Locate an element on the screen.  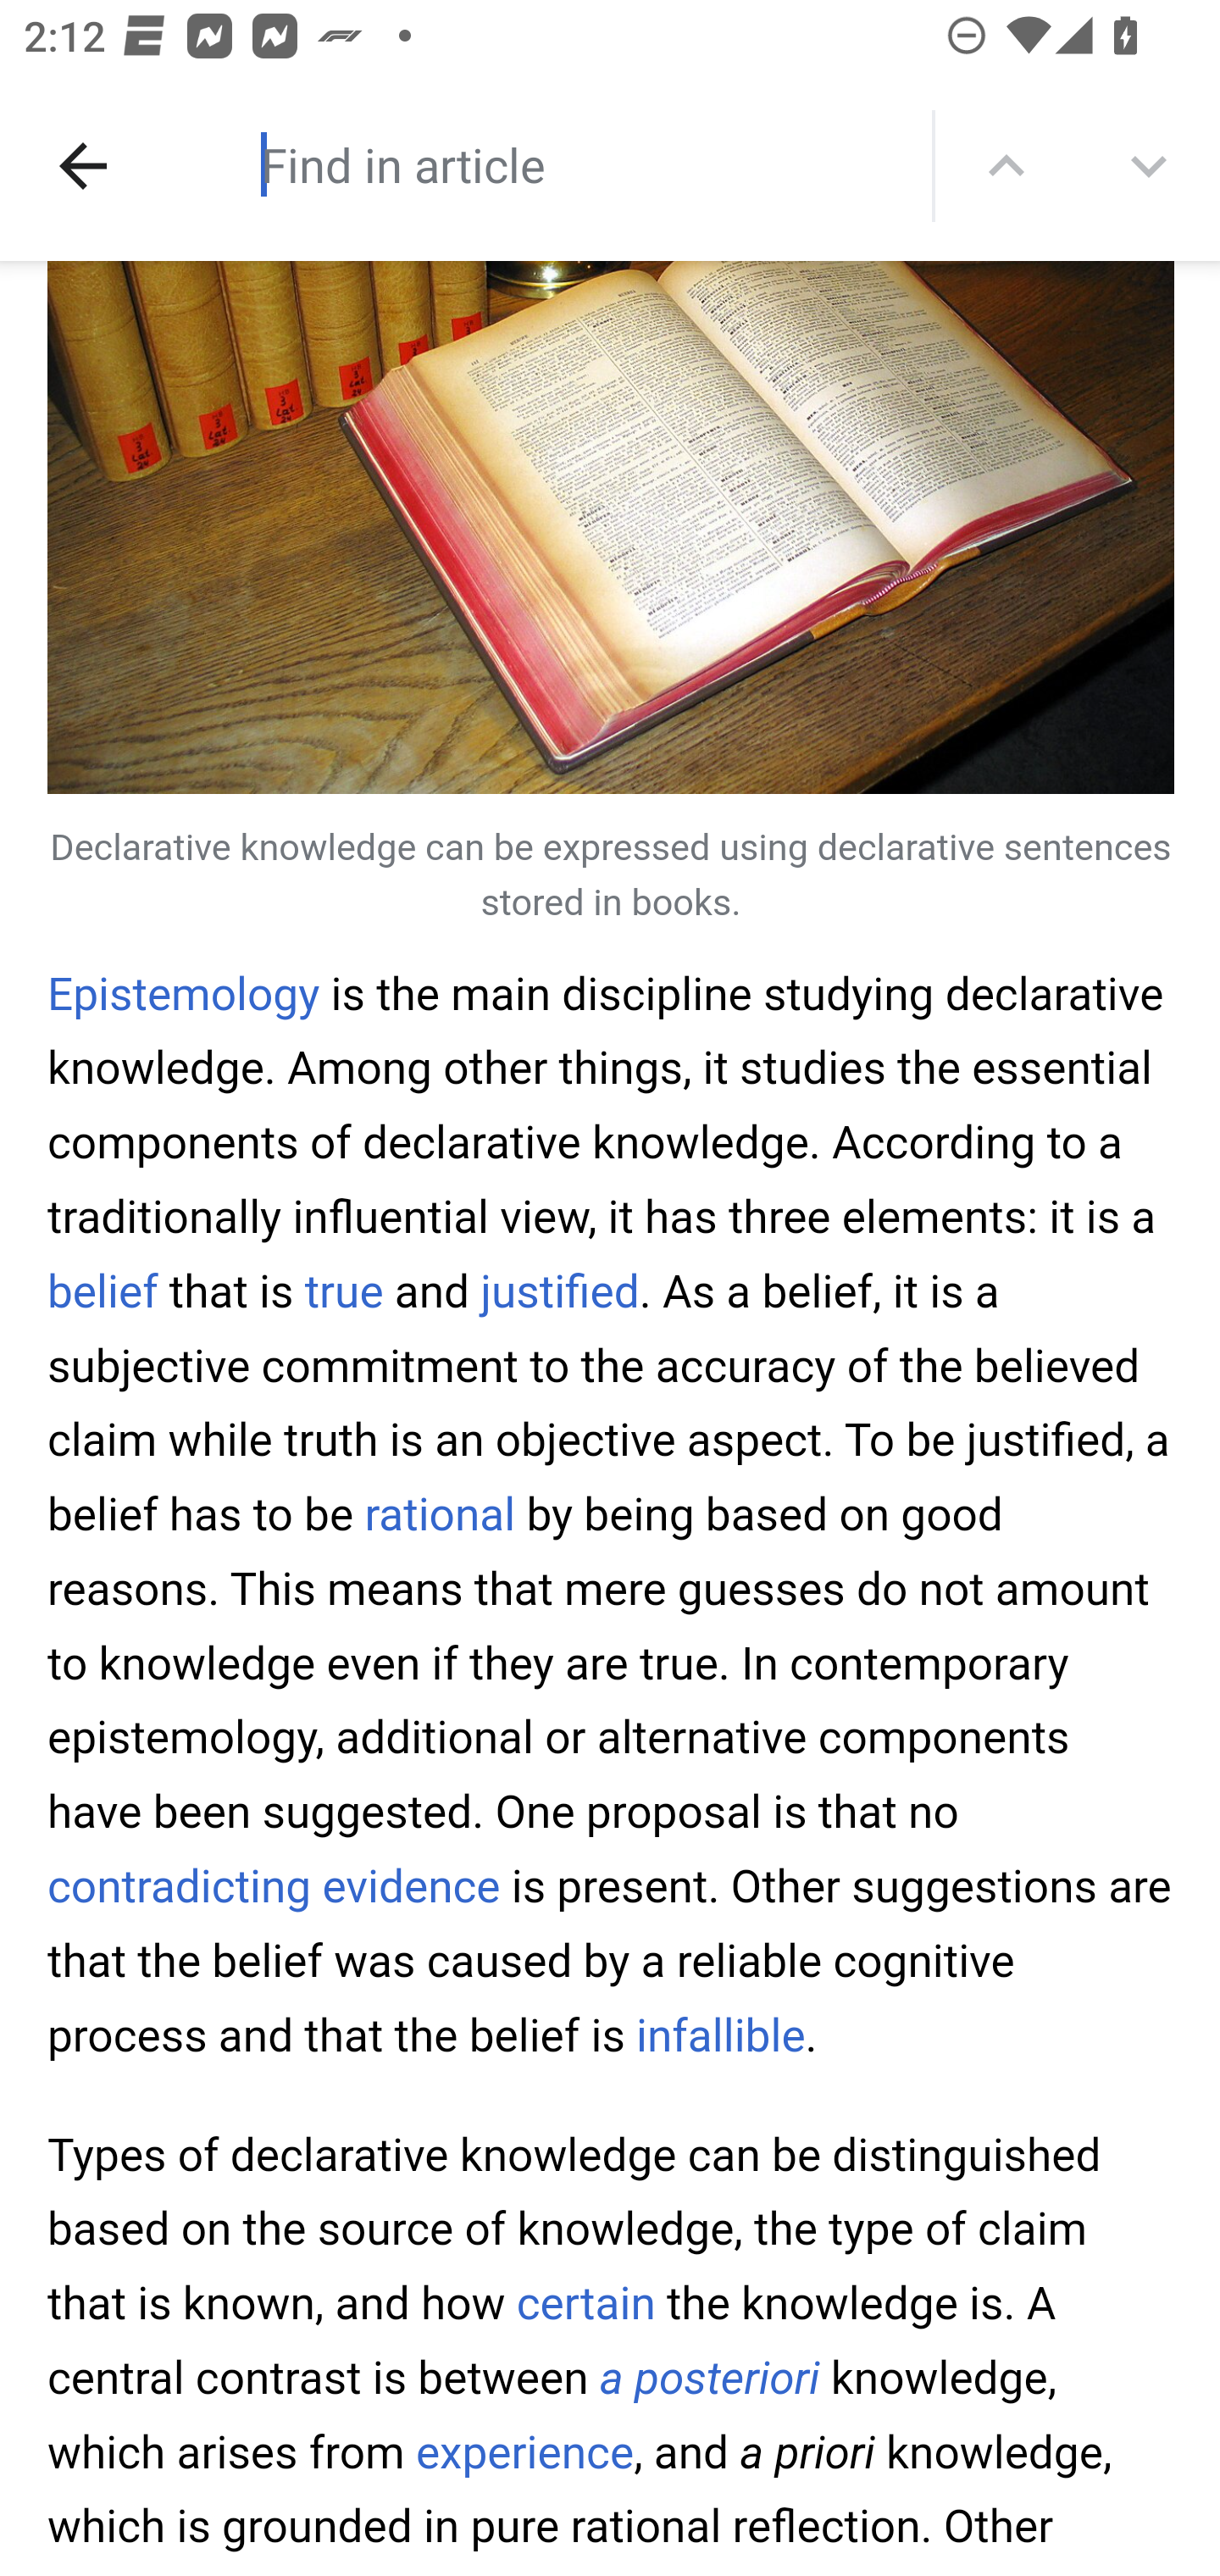
contradicting evidence is located at coordinates (274, 1888).